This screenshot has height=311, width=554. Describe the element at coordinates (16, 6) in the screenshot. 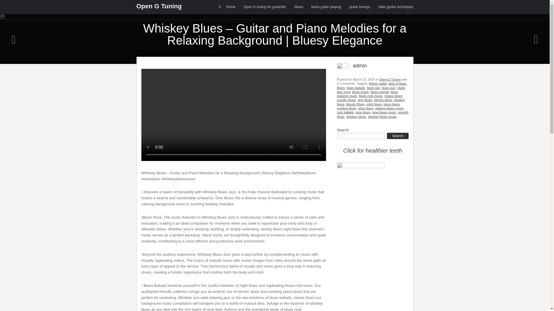

I see `Search` at that location.